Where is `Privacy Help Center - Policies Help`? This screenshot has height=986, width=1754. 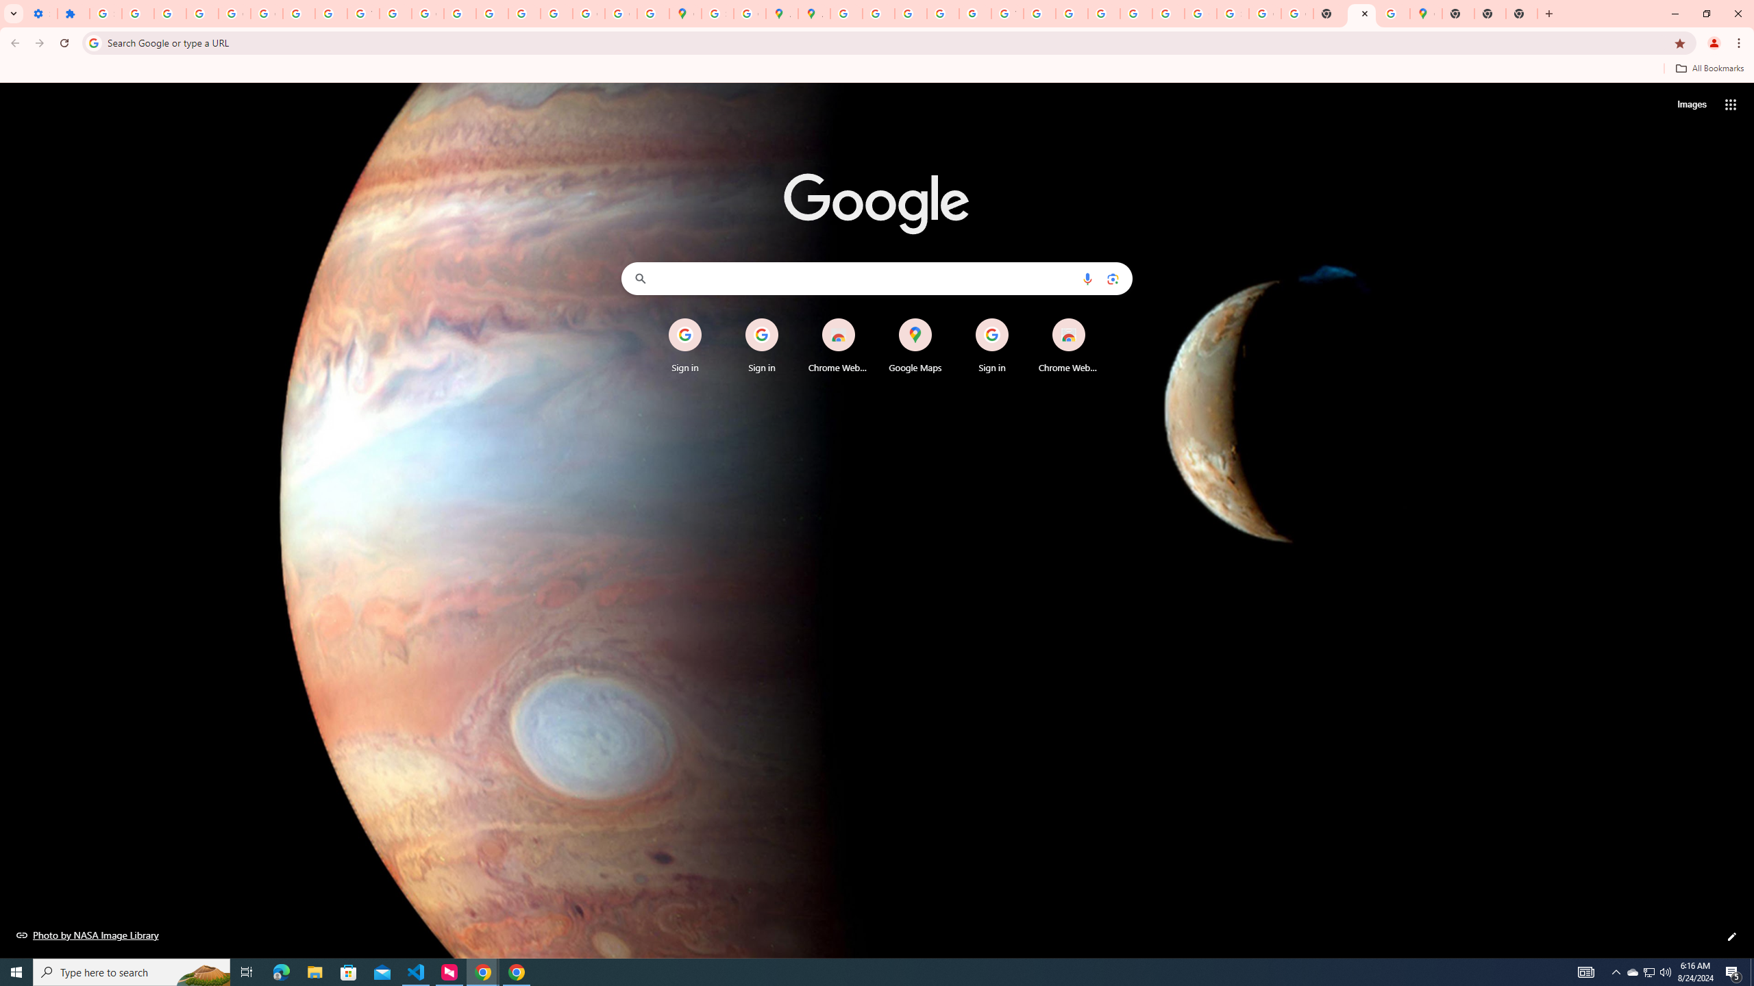
Privacy Help Center - Policies Help is located at coordinates (878, 14).